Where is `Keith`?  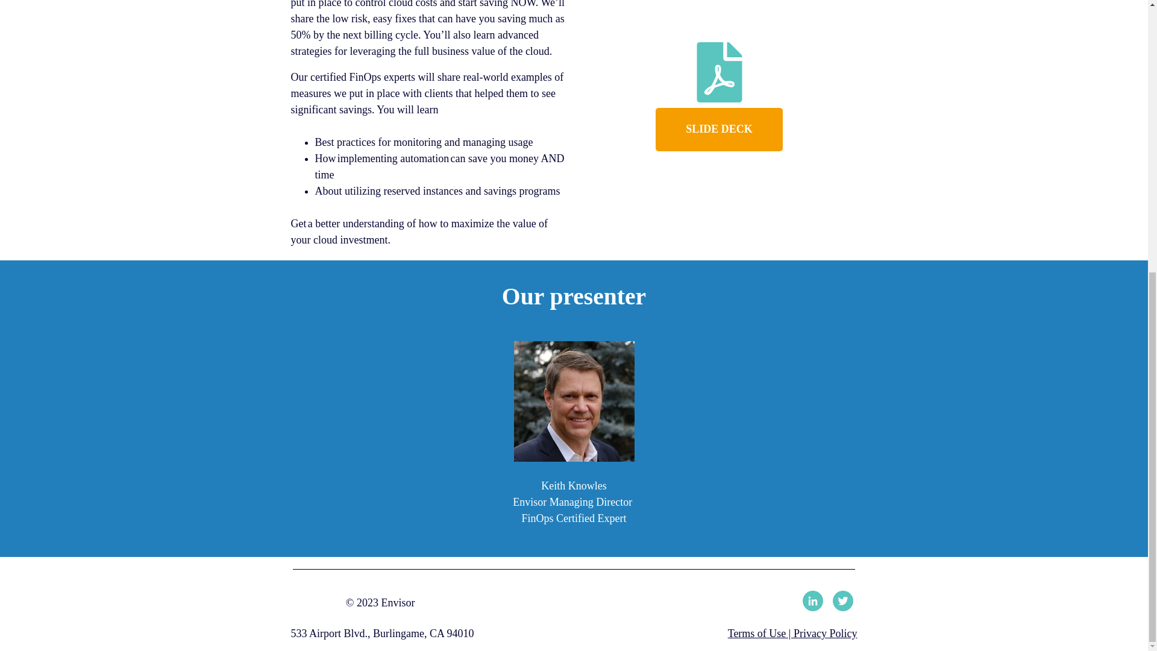 Keith is located at coordinates (574, 401).